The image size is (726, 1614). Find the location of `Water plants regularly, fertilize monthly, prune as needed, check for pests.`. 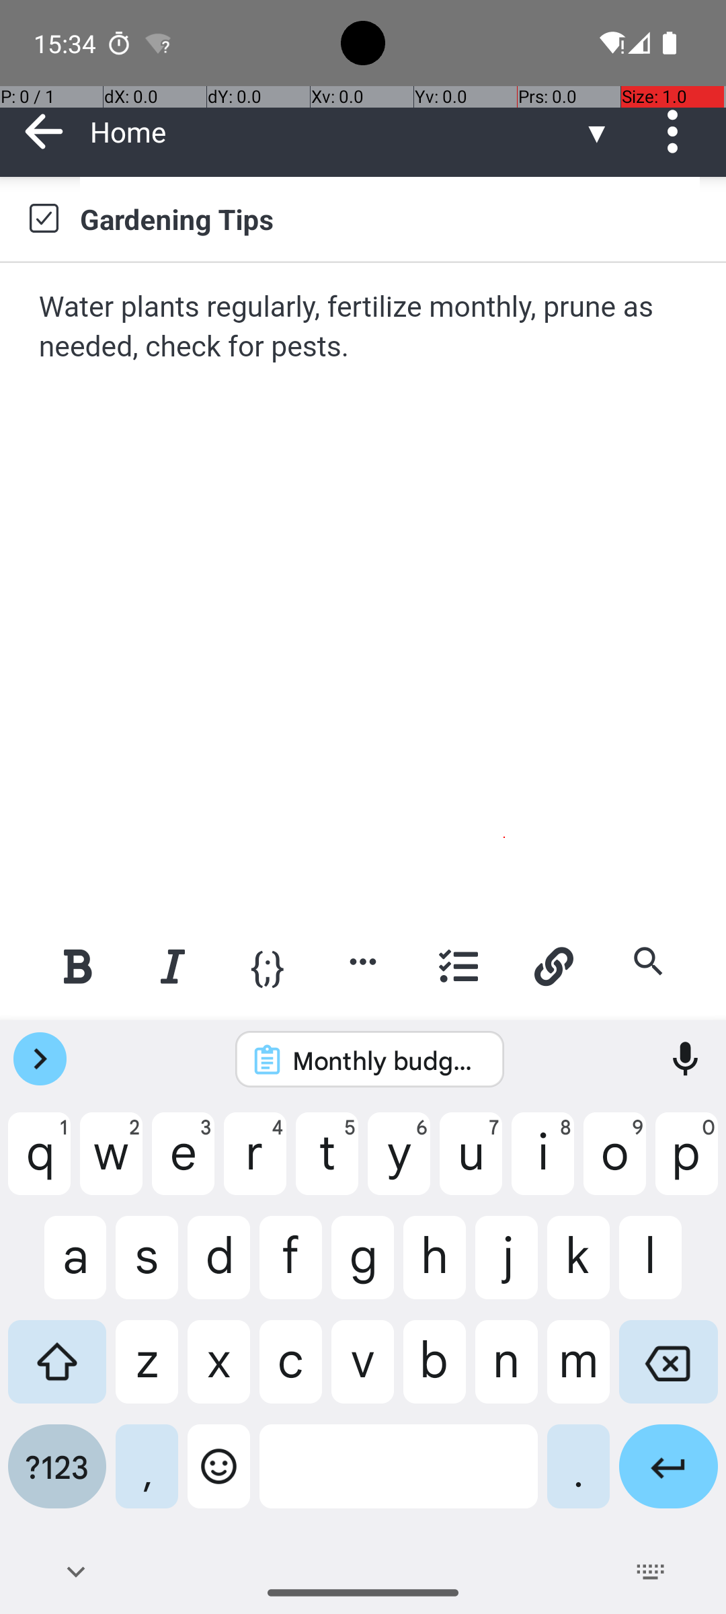

Water plants regularly, fertilize monthly, prune as needed, check for pests. is located at coordinates (364, 327).